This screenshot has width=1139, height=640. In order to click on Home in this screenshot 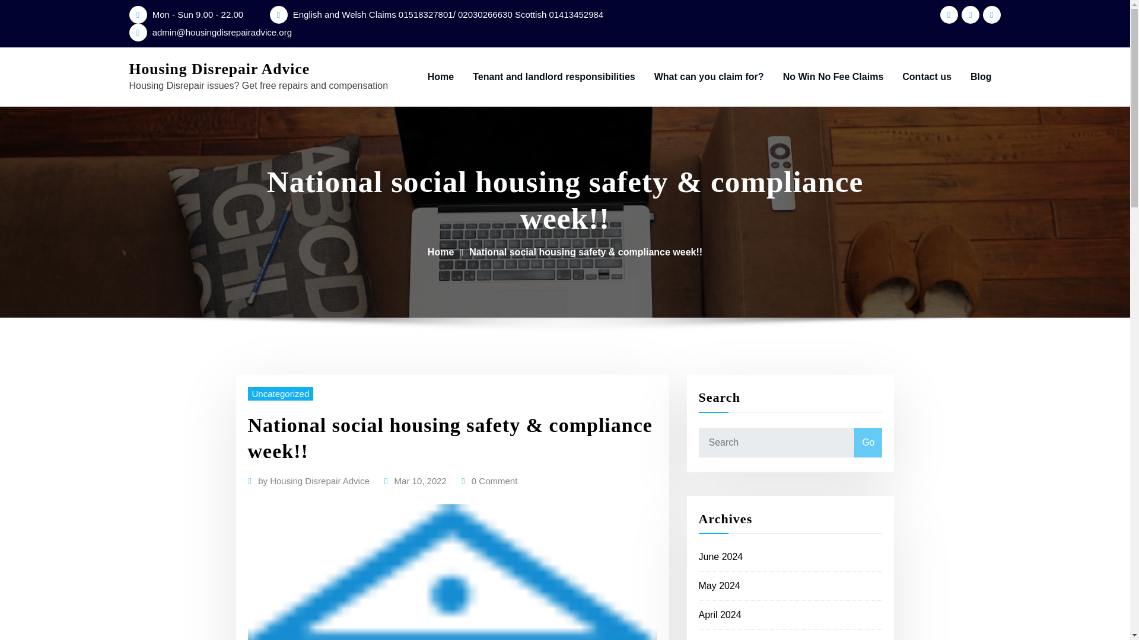, I will do `click(440, 252)`.